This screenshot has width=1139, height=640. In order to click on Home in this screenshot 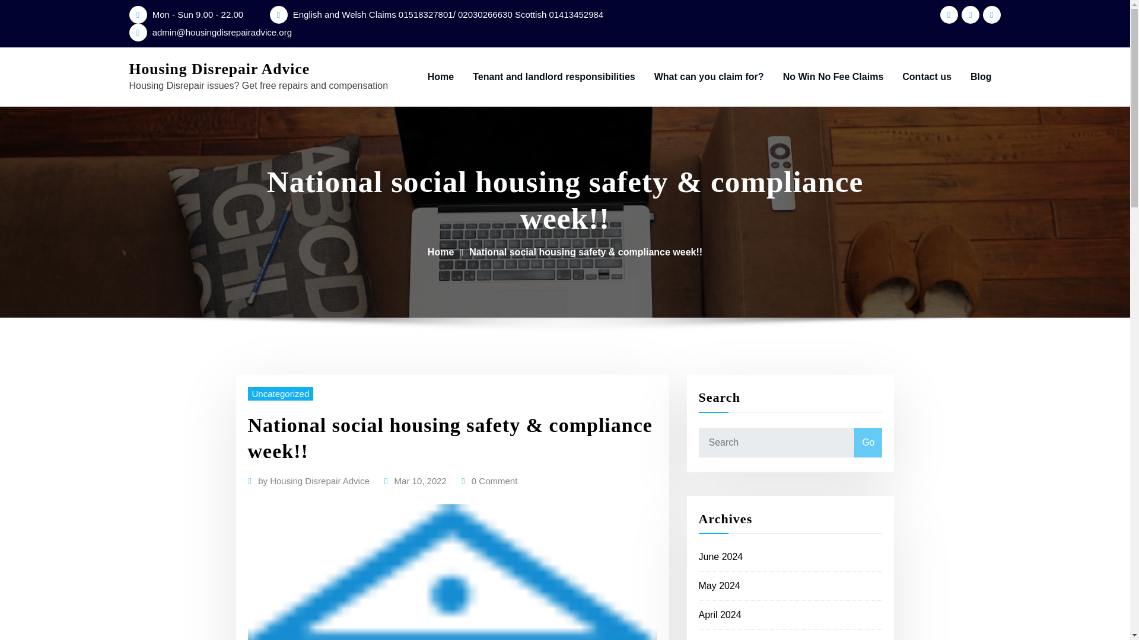, I will do `click(440, 252)`.